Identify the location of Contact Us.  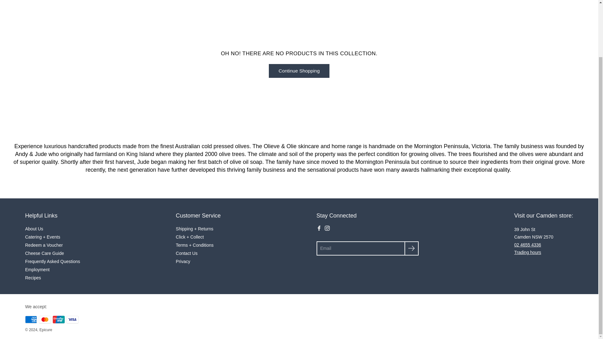
(528, 252).